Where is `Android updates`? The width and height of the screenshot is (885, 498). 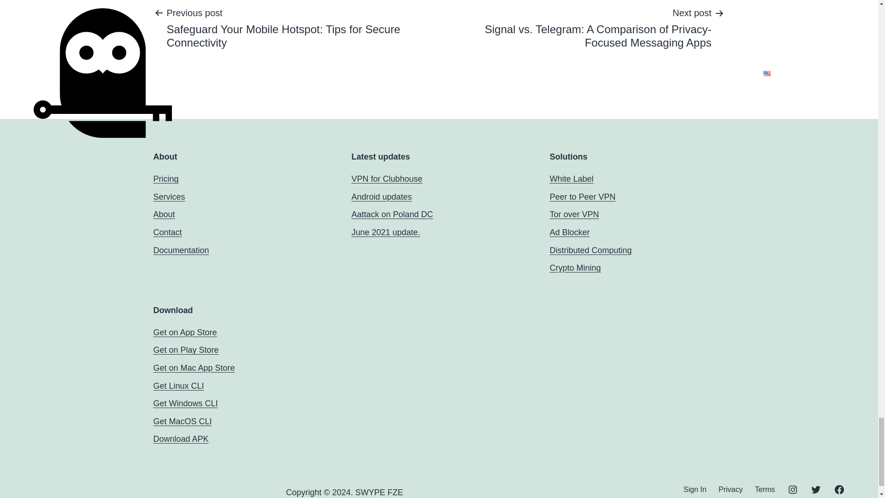 Android updates is located at coordinates (381, 196).